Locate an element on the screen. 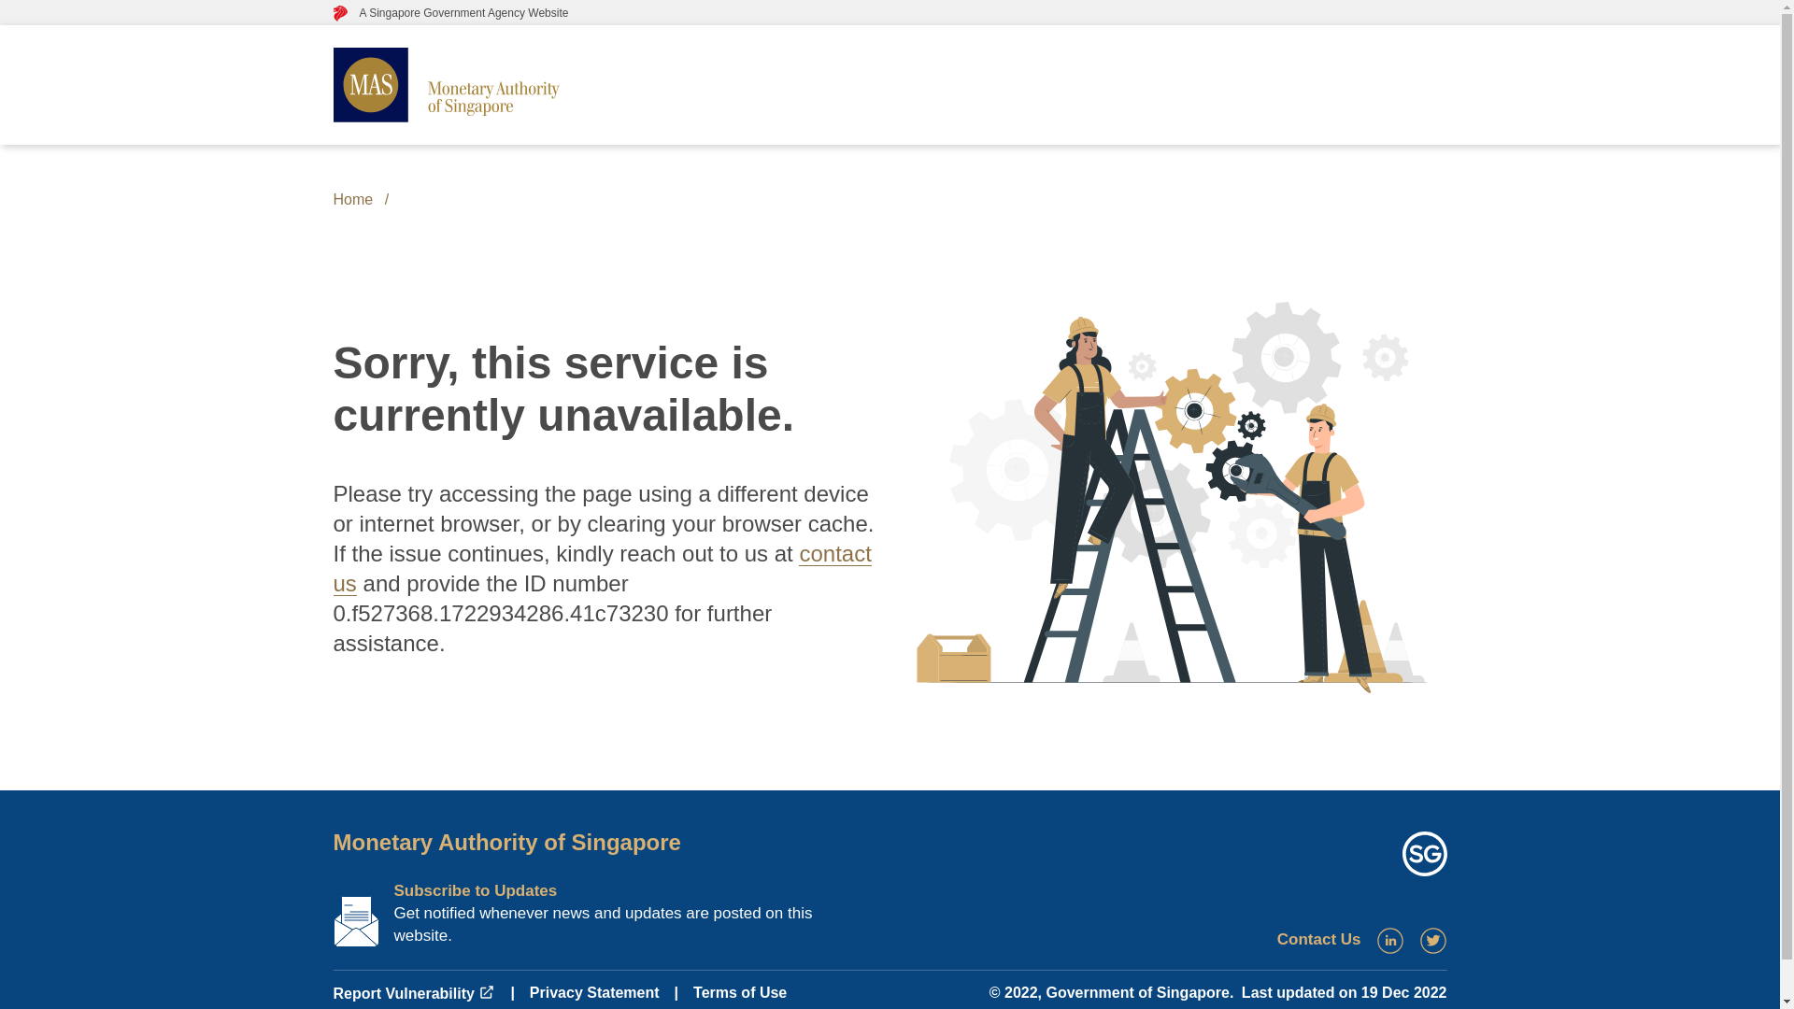 Image resolution: width=1794 pixels, height=1009 pixels. contact us is located at coordinates (601, 568).